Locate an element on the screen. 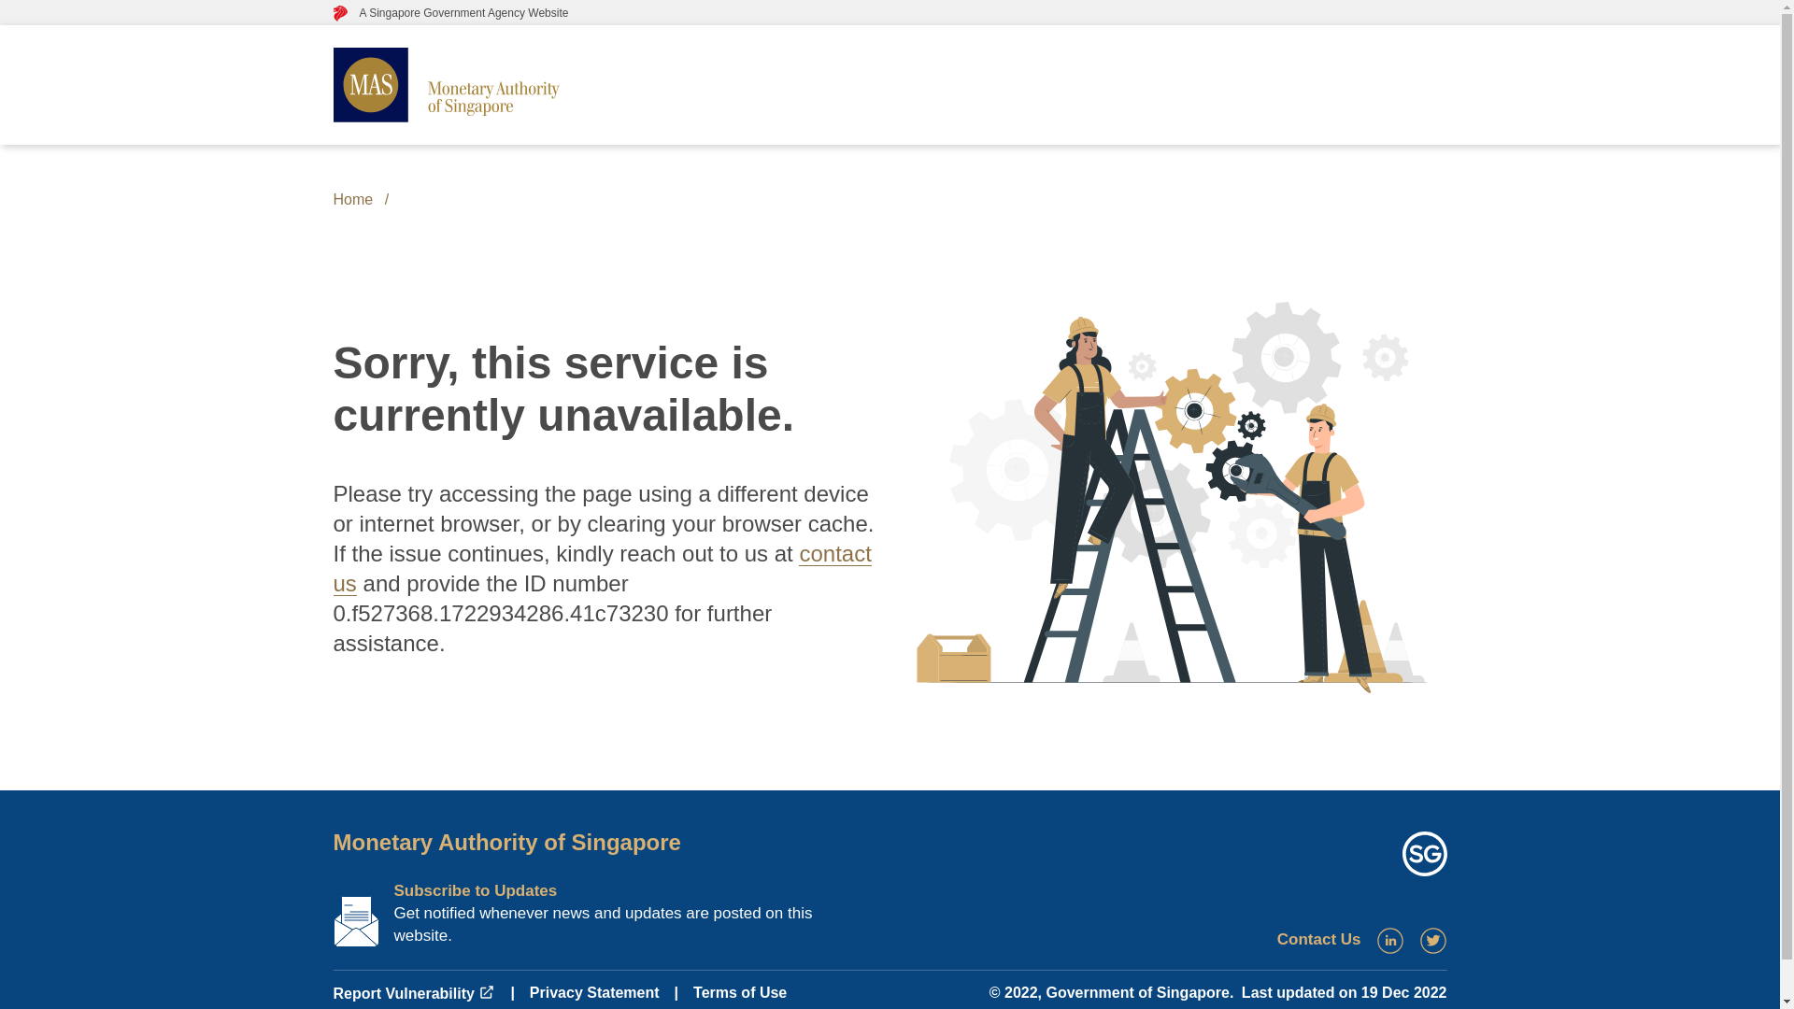 Image resolution: width=1794 pixels, height=1009 pixels. contact us is located at coordinates (601, 568).